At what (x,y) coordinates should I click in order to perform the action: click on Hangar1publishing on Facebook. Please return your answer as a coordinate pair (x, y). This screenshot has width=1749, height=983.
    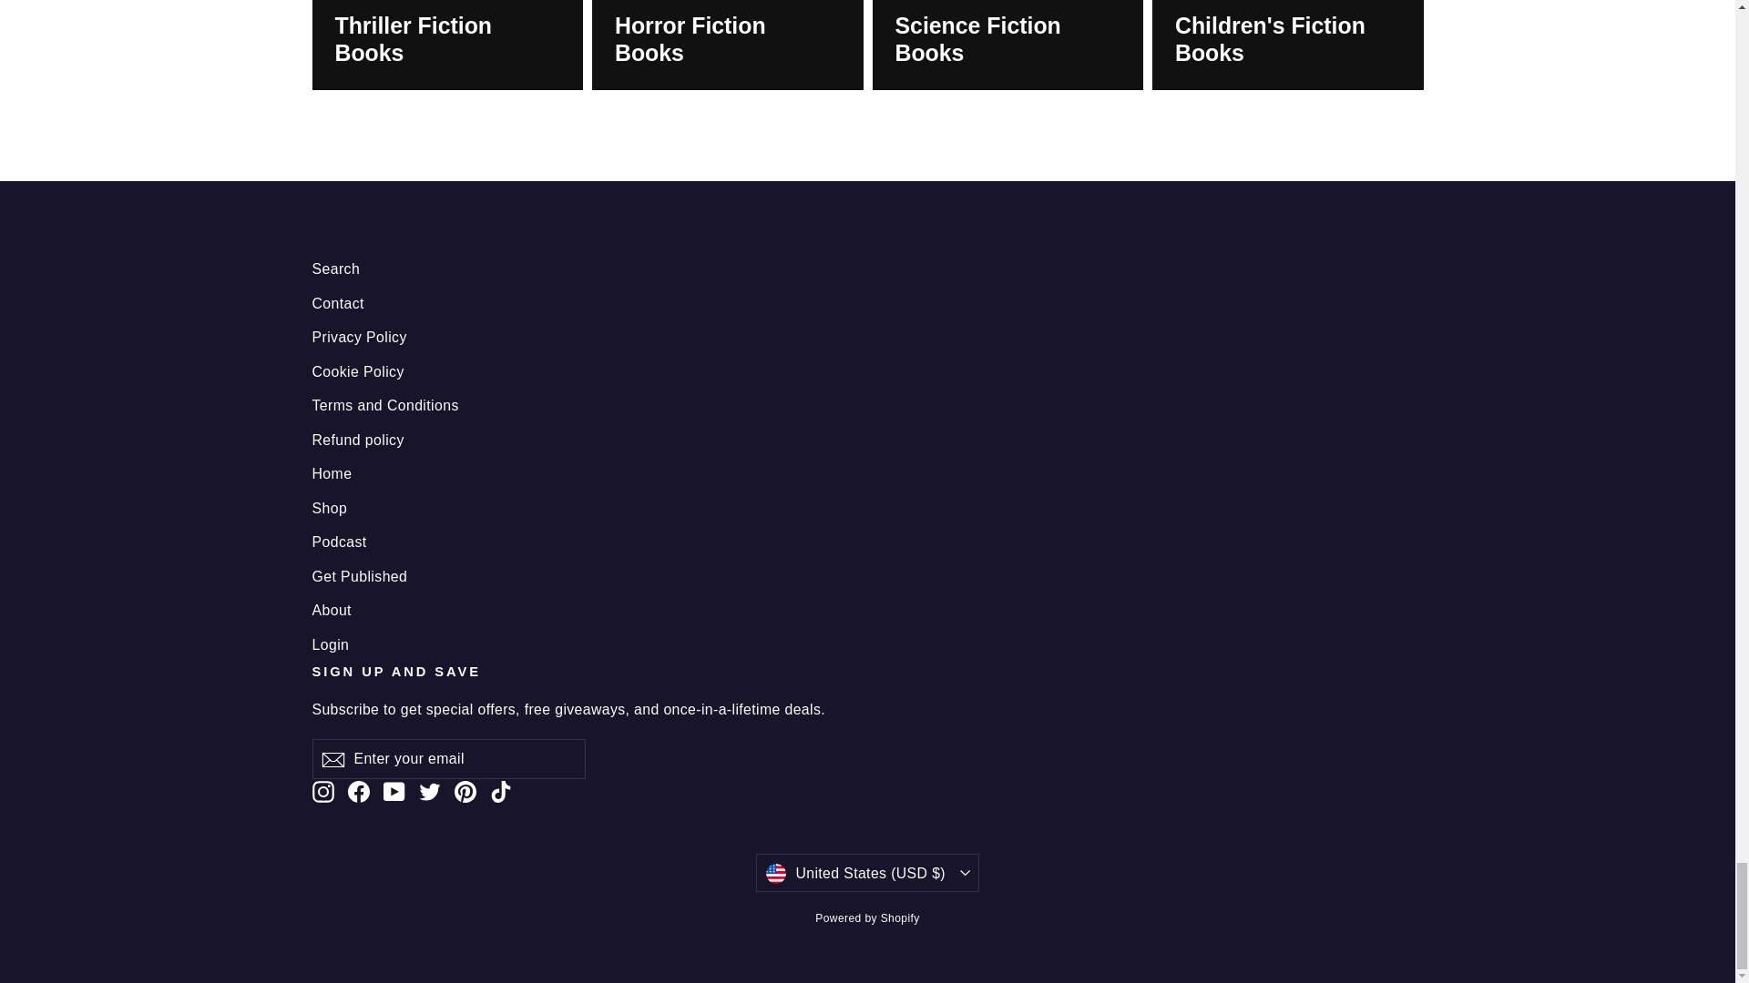
    Looking at the image, I should click on (359, 792).